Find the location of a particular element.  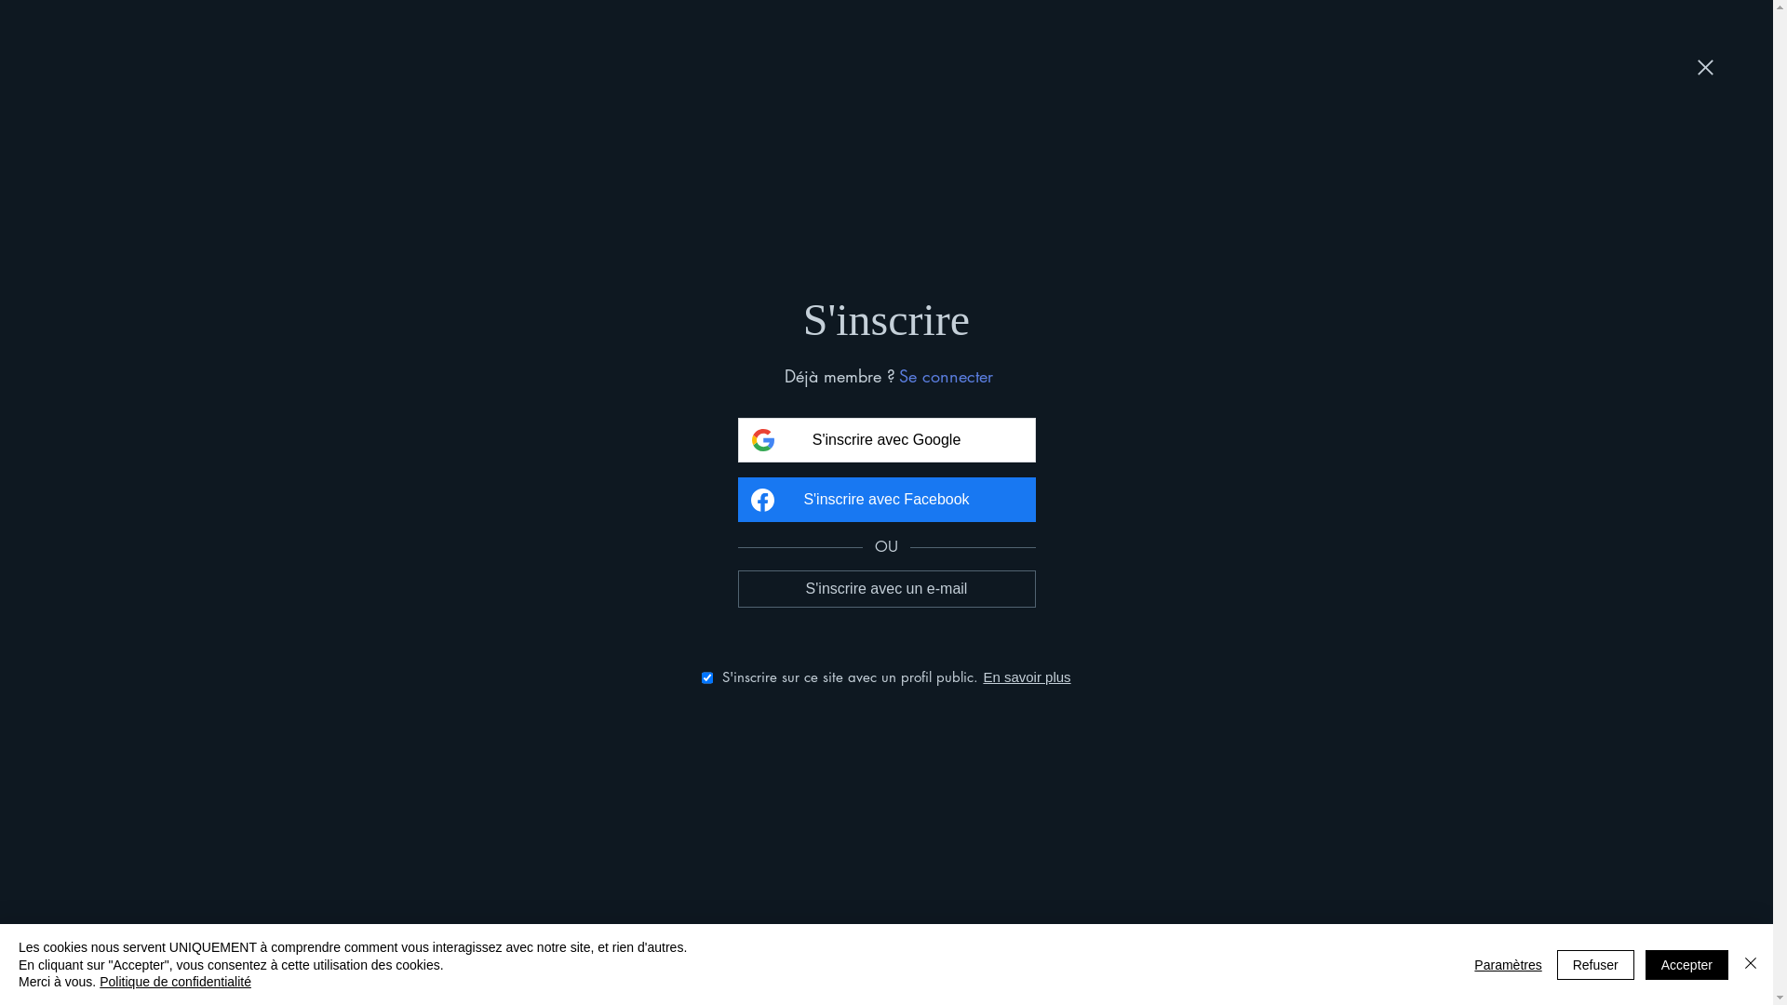

Accepter is located at coordinates (1686, 965).